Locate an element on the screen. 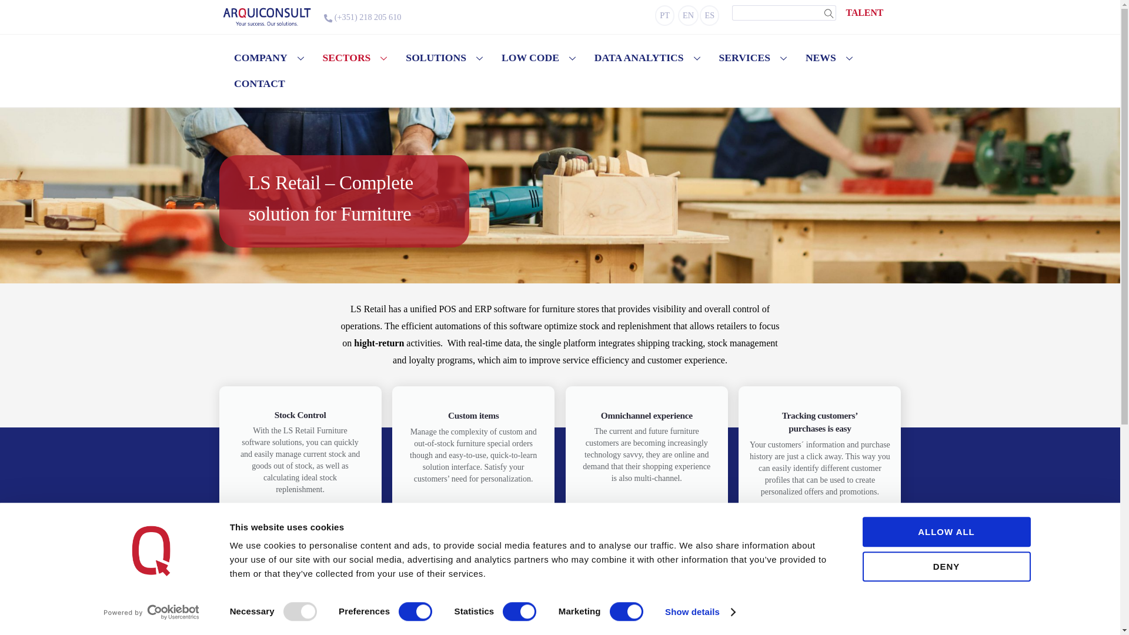 The width and height of the screenshot is (1129, 635). PT is located at coordinates (664, 15).